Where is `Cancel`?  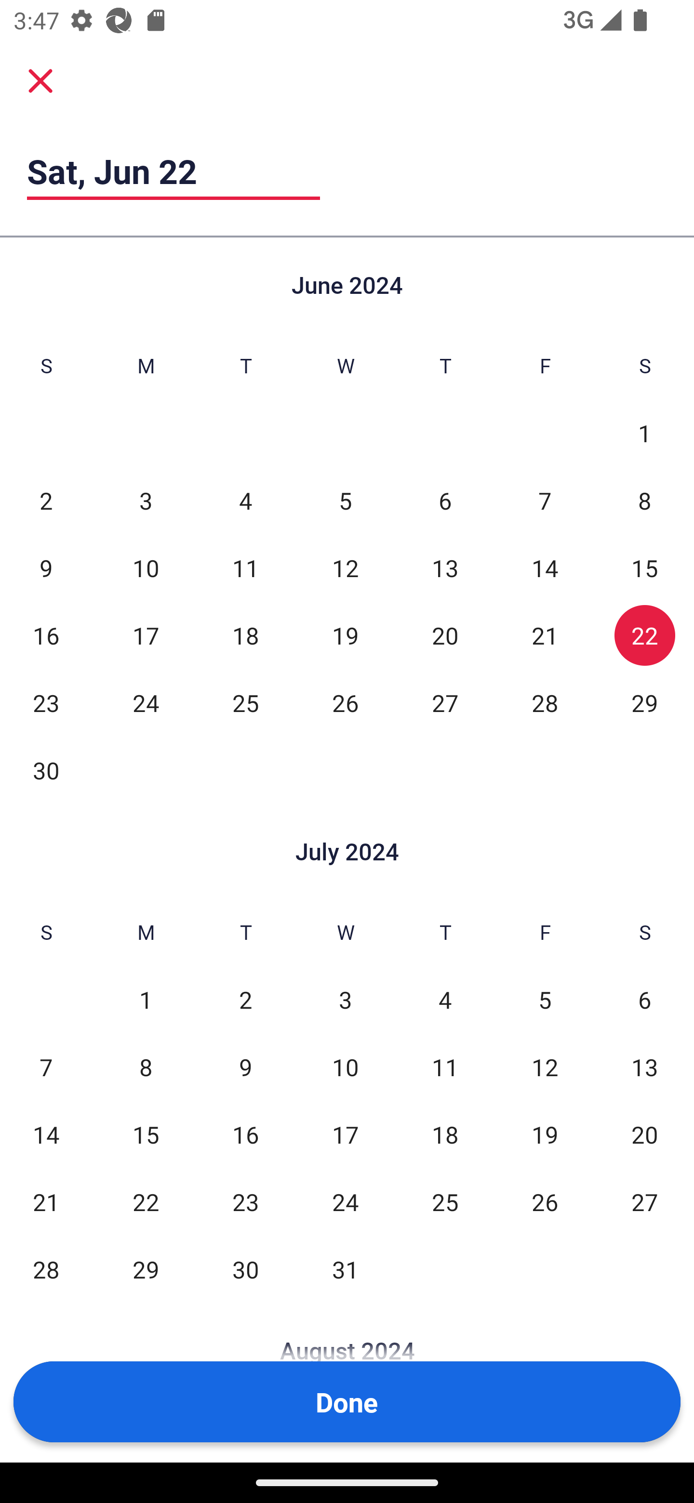
Cancel is located at coordinates (40, 80).